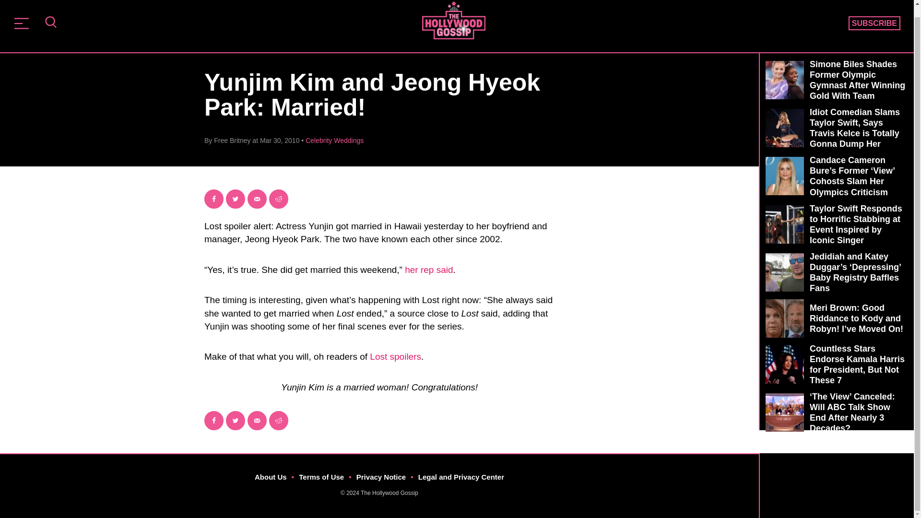  Describe the element at coordinates (235, 199) in the screenshot. I see `Share on Twitter` at that location.